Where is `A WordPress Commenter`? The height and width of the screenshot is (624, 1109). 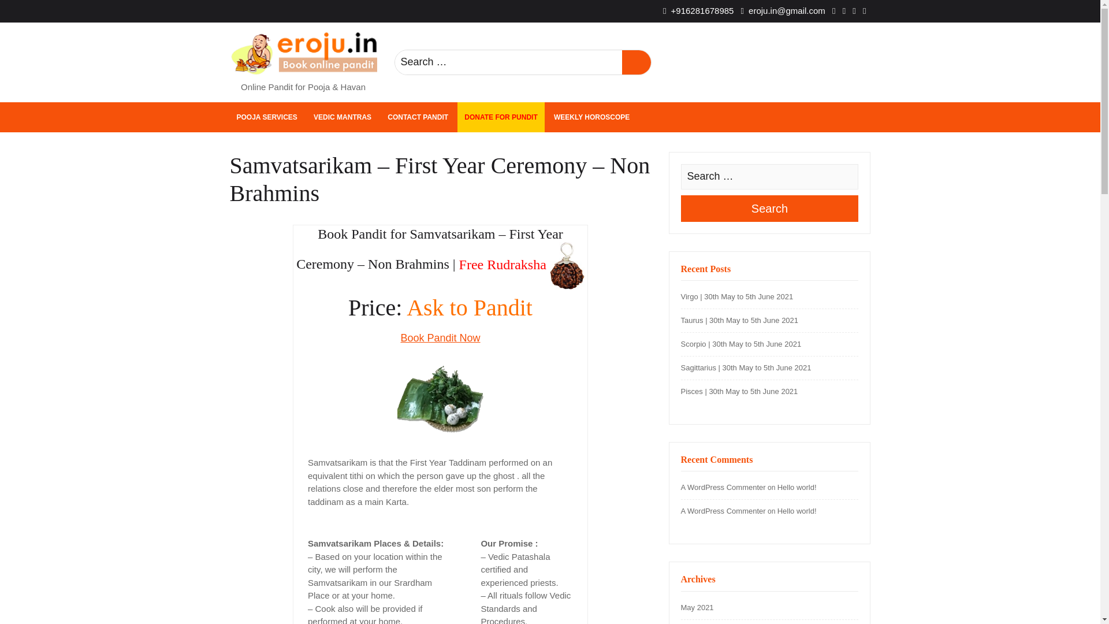
A WordPress Commenter is located at coordinates (723, 511).